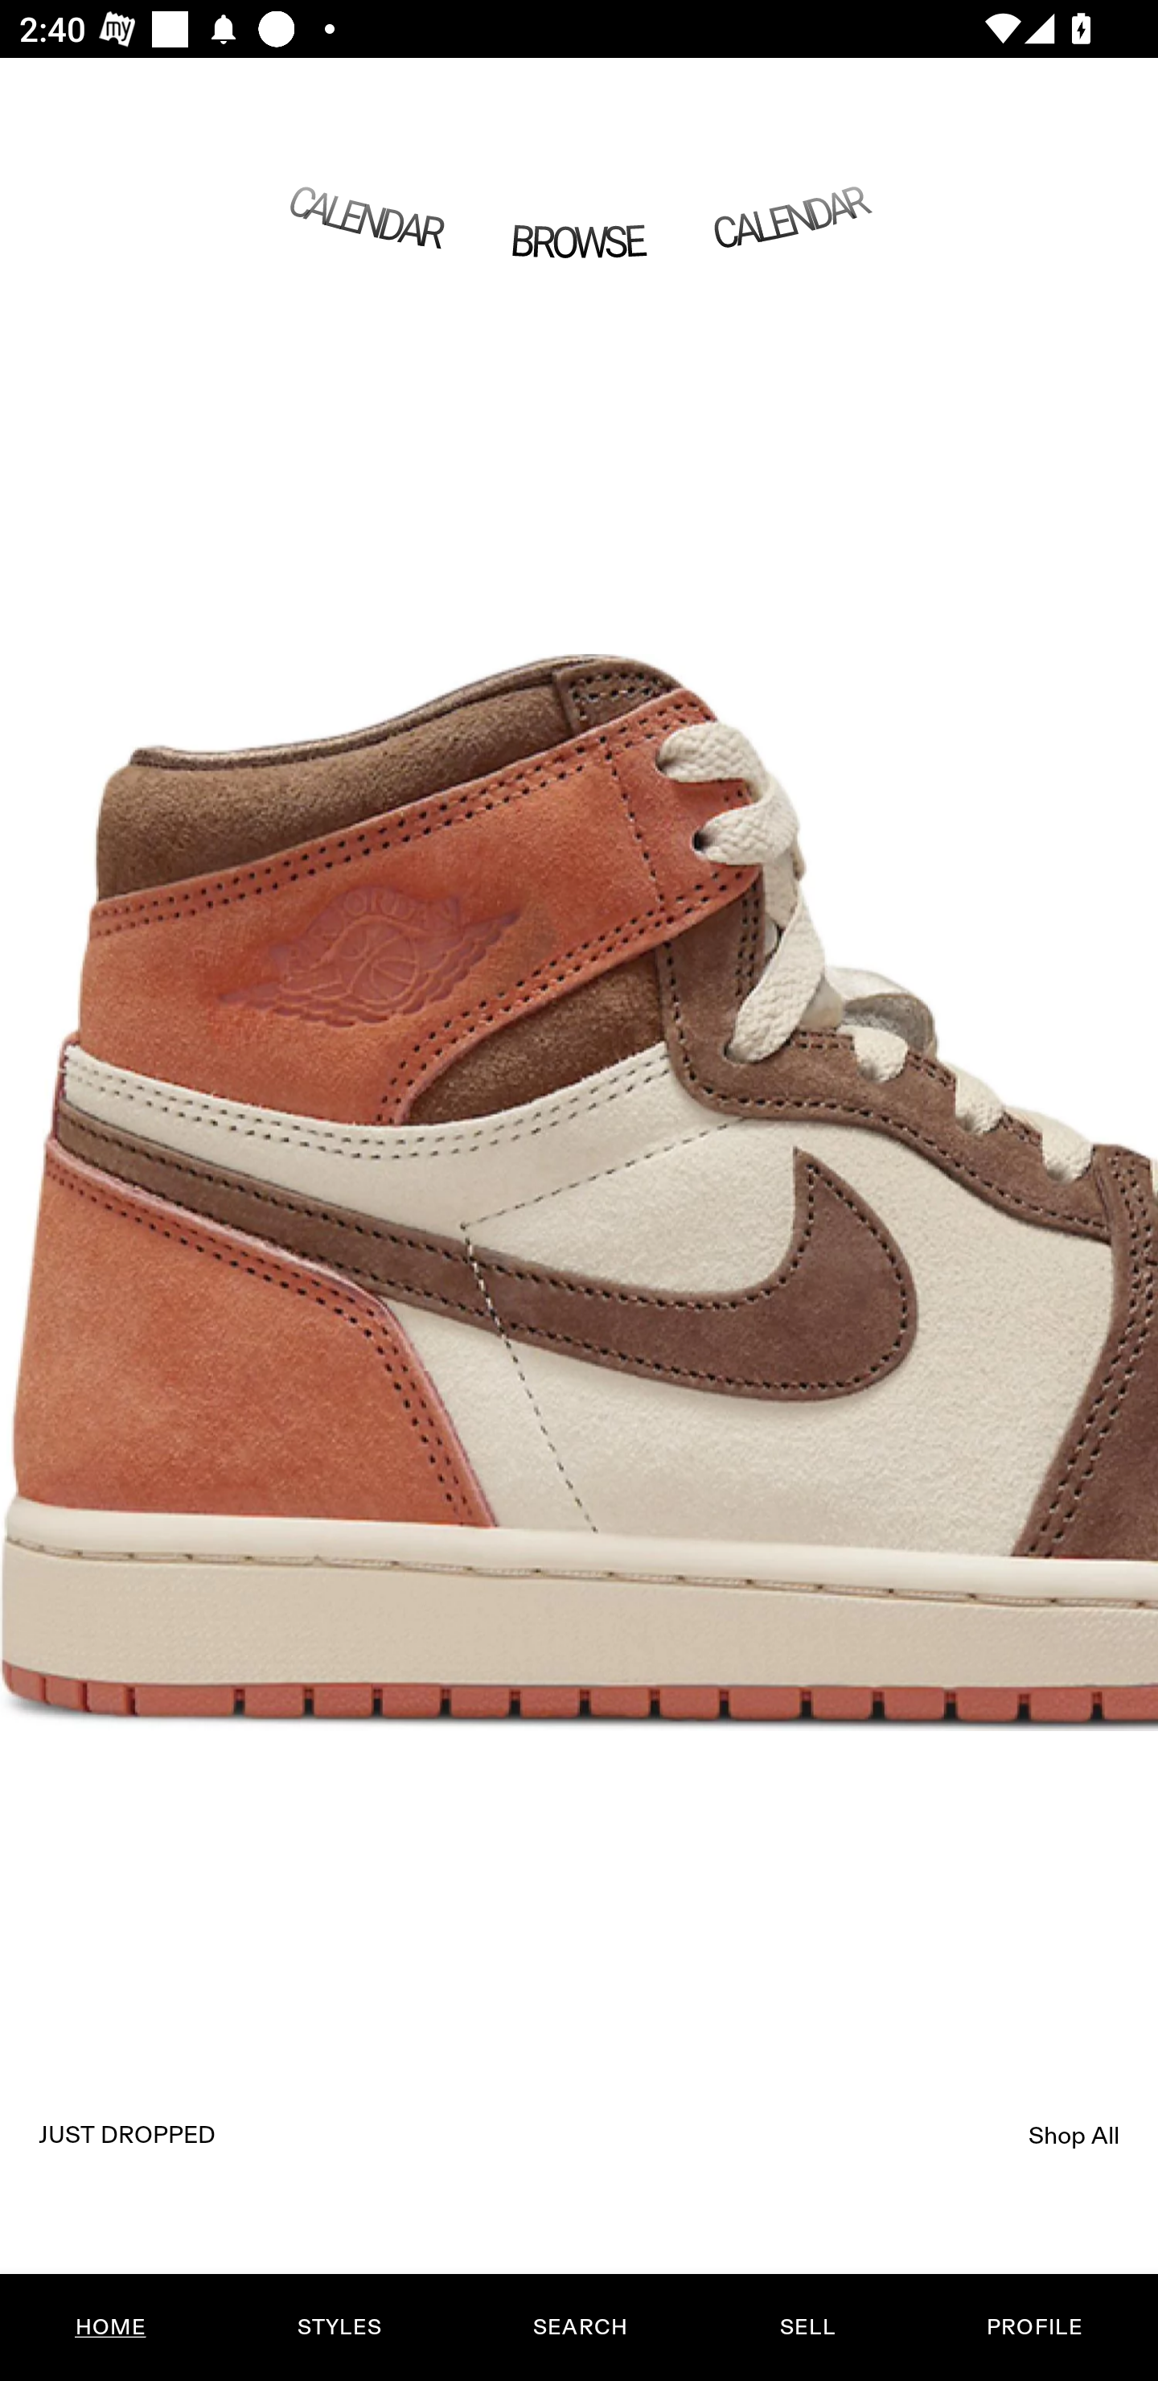 Image resolution: width=1158 pixels, height=2381 pixels. I want to click on HOME, so click(111, 2327).